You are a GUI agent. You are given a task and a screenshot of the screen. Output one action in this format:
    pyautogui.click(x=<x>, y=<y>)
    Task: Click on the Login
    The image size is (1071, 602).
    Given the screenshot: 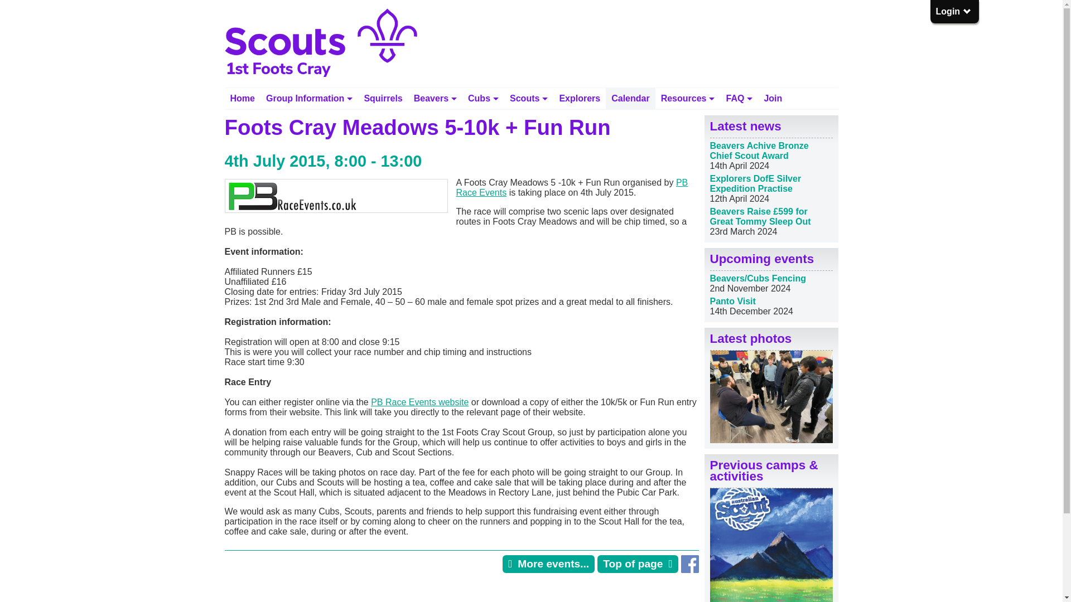 What is the action you would take?
    pyautogui.click(x=954, y=11)
    